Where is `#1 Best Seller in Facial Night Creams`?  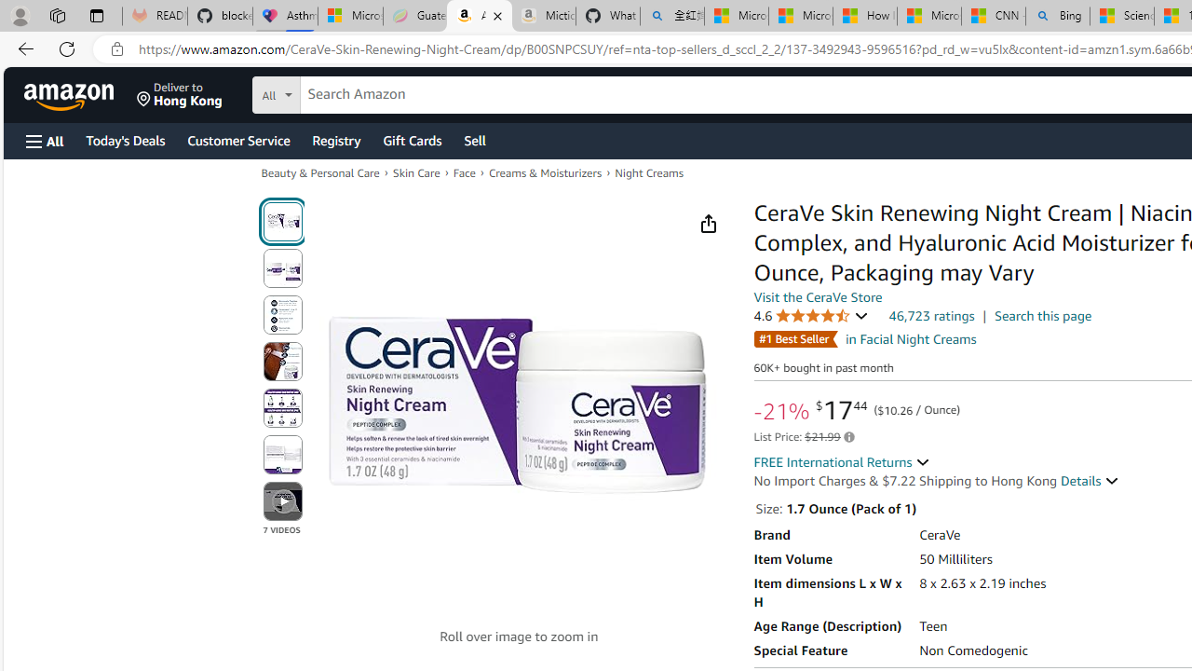 #1 Best Seller in Facial Night Creams is located at coordinates (864, 338).